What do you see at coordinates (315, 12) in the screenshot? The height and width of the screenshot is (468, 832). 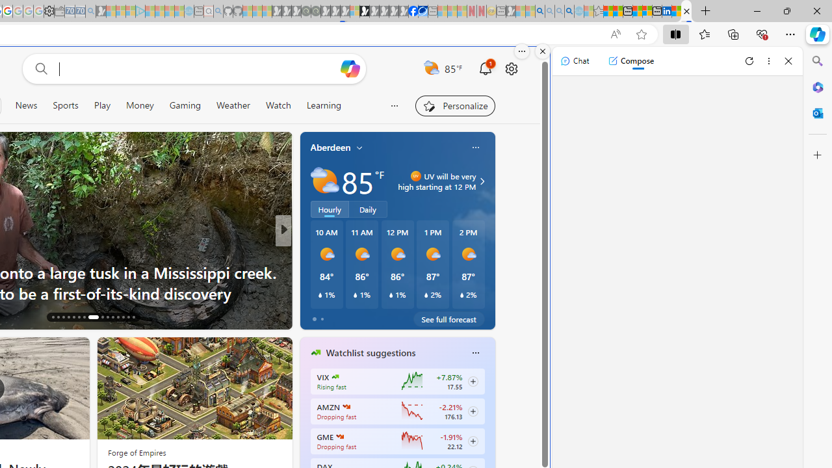 I see `Future Focus Report 2024 - Sleeping` at bounding box center [315, 12].